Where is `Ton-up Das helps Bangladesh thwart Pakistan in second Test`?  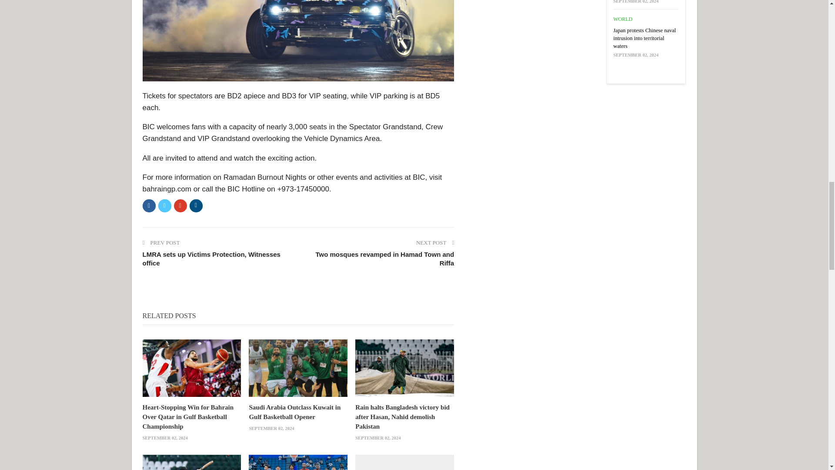 Ton-up Das helps Bangladesh thwart Pakistan in second Test is located at coordinates (192, 462).